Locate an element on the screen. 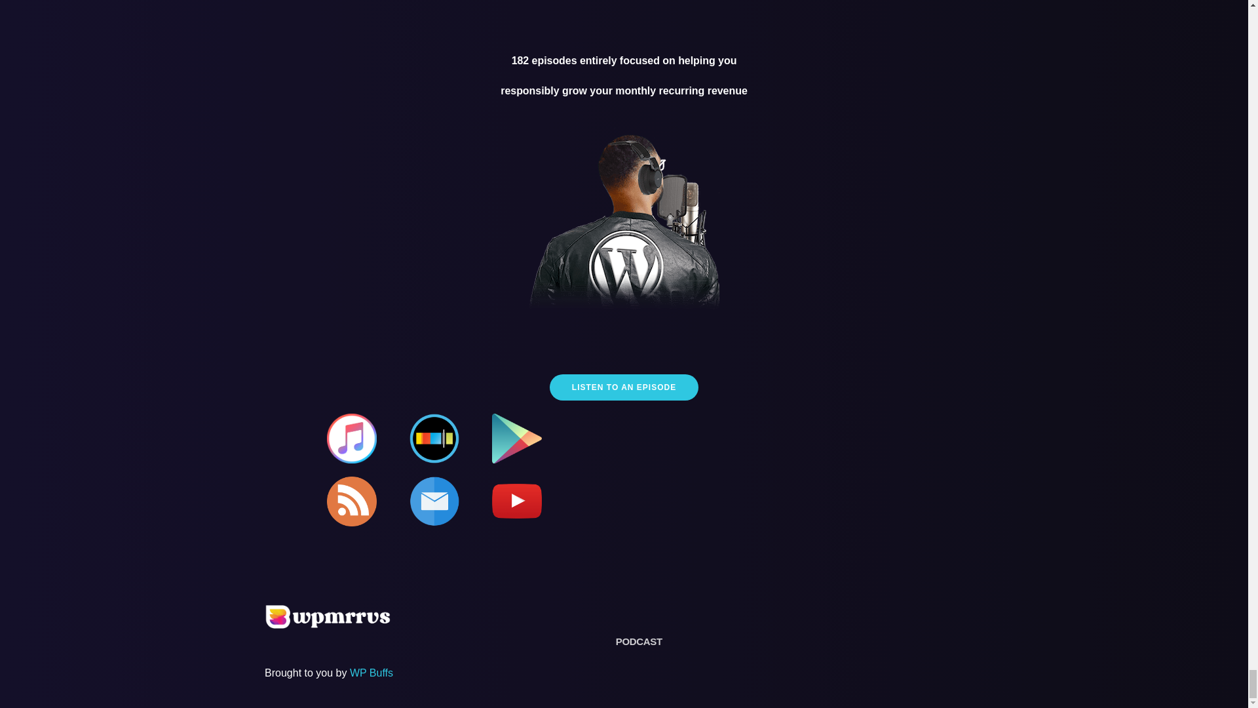 The image size is (1258, 708). LISTEN TO AN EPISODE is located at coordinates (624, 387).